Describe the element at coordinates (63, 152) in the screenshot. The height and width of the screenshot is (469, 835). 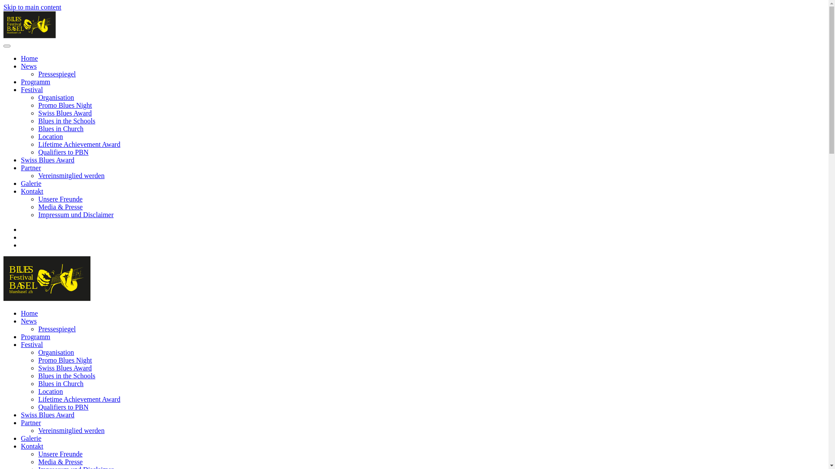
I see `Qualifiers to PBN` at that location.